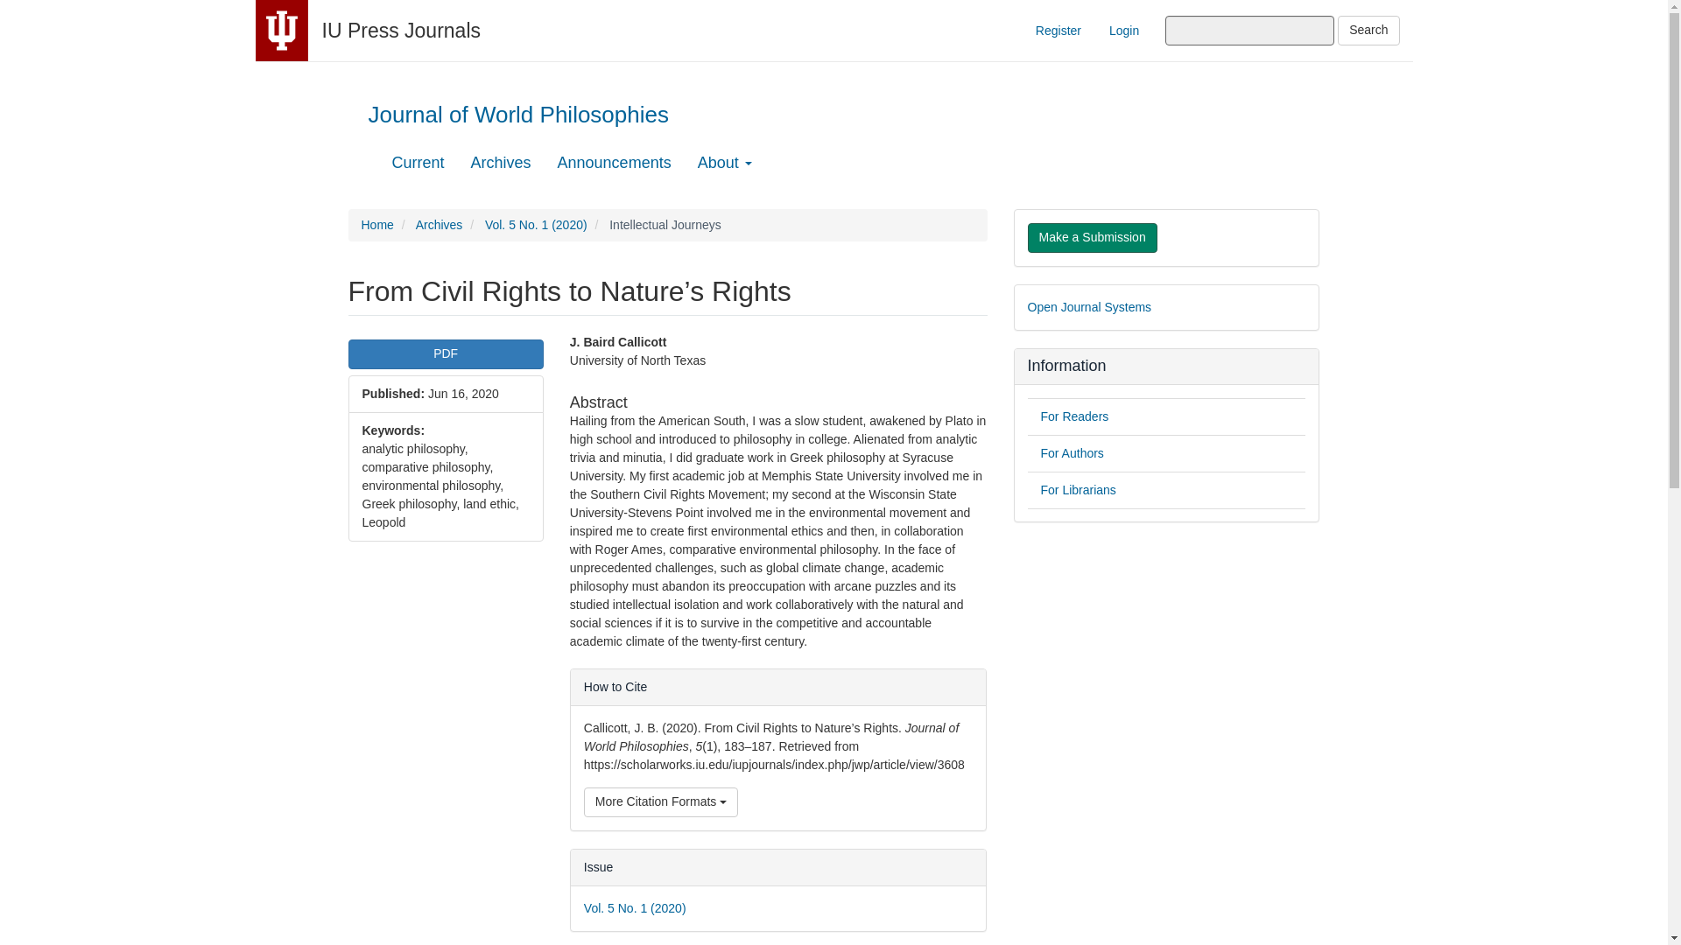  I want to click on PDF, so click(445, 353).